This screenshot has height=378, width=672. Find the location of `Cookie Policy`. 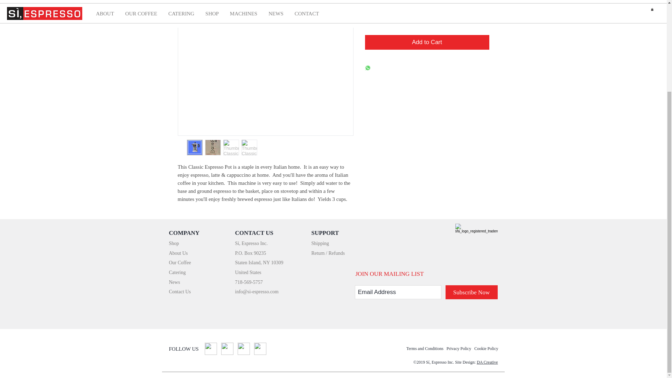

Cookie Policy is located at coordinates (486, 349).